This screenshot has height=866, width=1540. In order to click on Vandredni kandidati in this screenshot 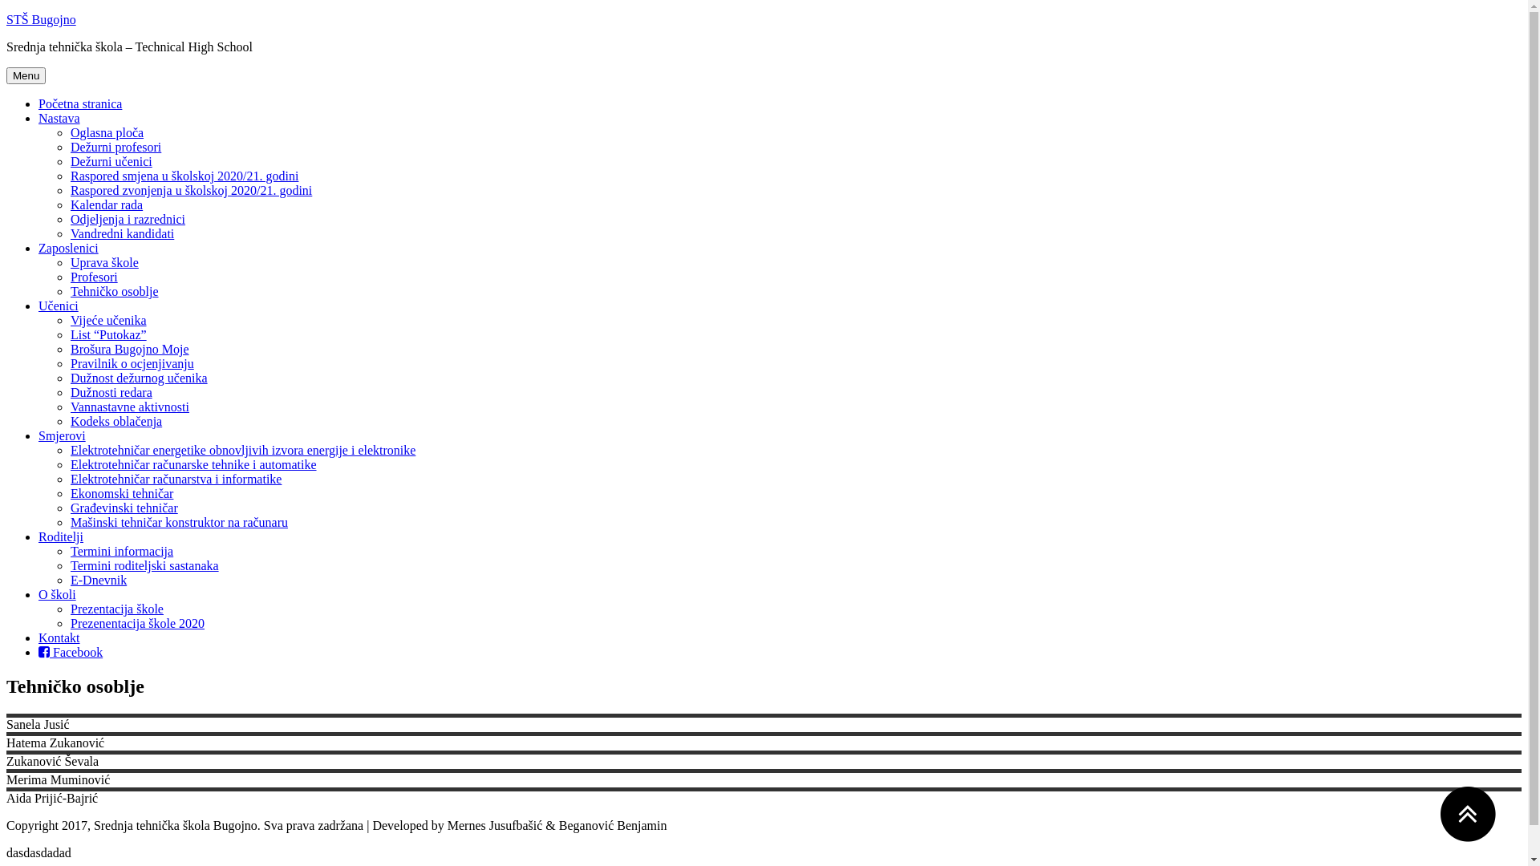, I will do `click(122, 234)`.